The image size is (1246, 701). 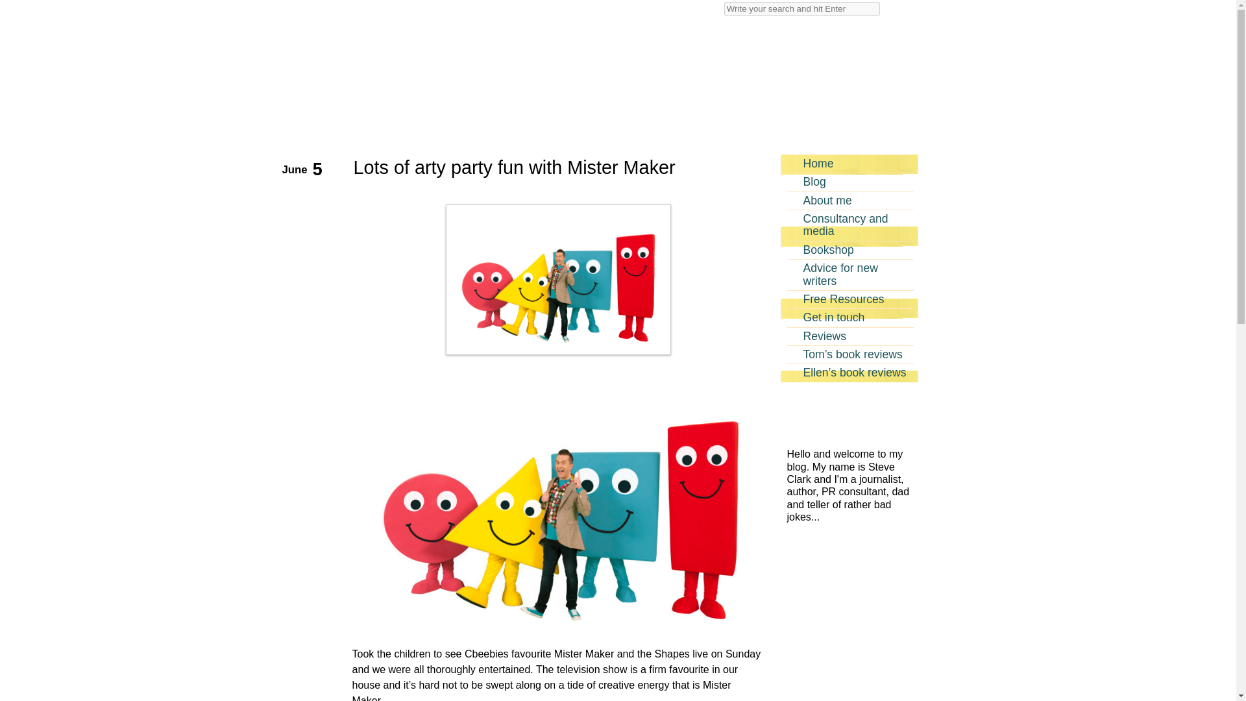 What do you see at coordinates (849, 299) in the screenshot?
I see `Free Resources` at bounding box center [849, 299].